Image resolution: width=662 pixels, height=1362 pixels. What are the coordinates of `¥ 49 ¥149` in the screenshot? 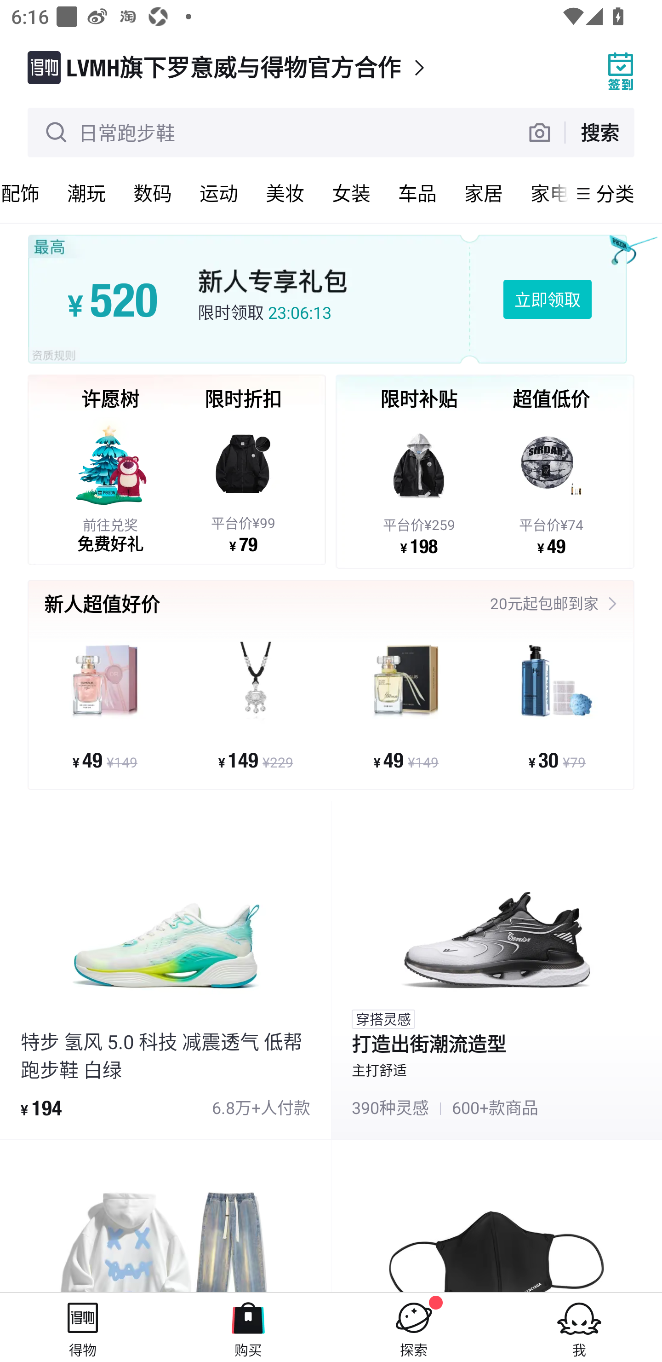 It's located at (406, 704).